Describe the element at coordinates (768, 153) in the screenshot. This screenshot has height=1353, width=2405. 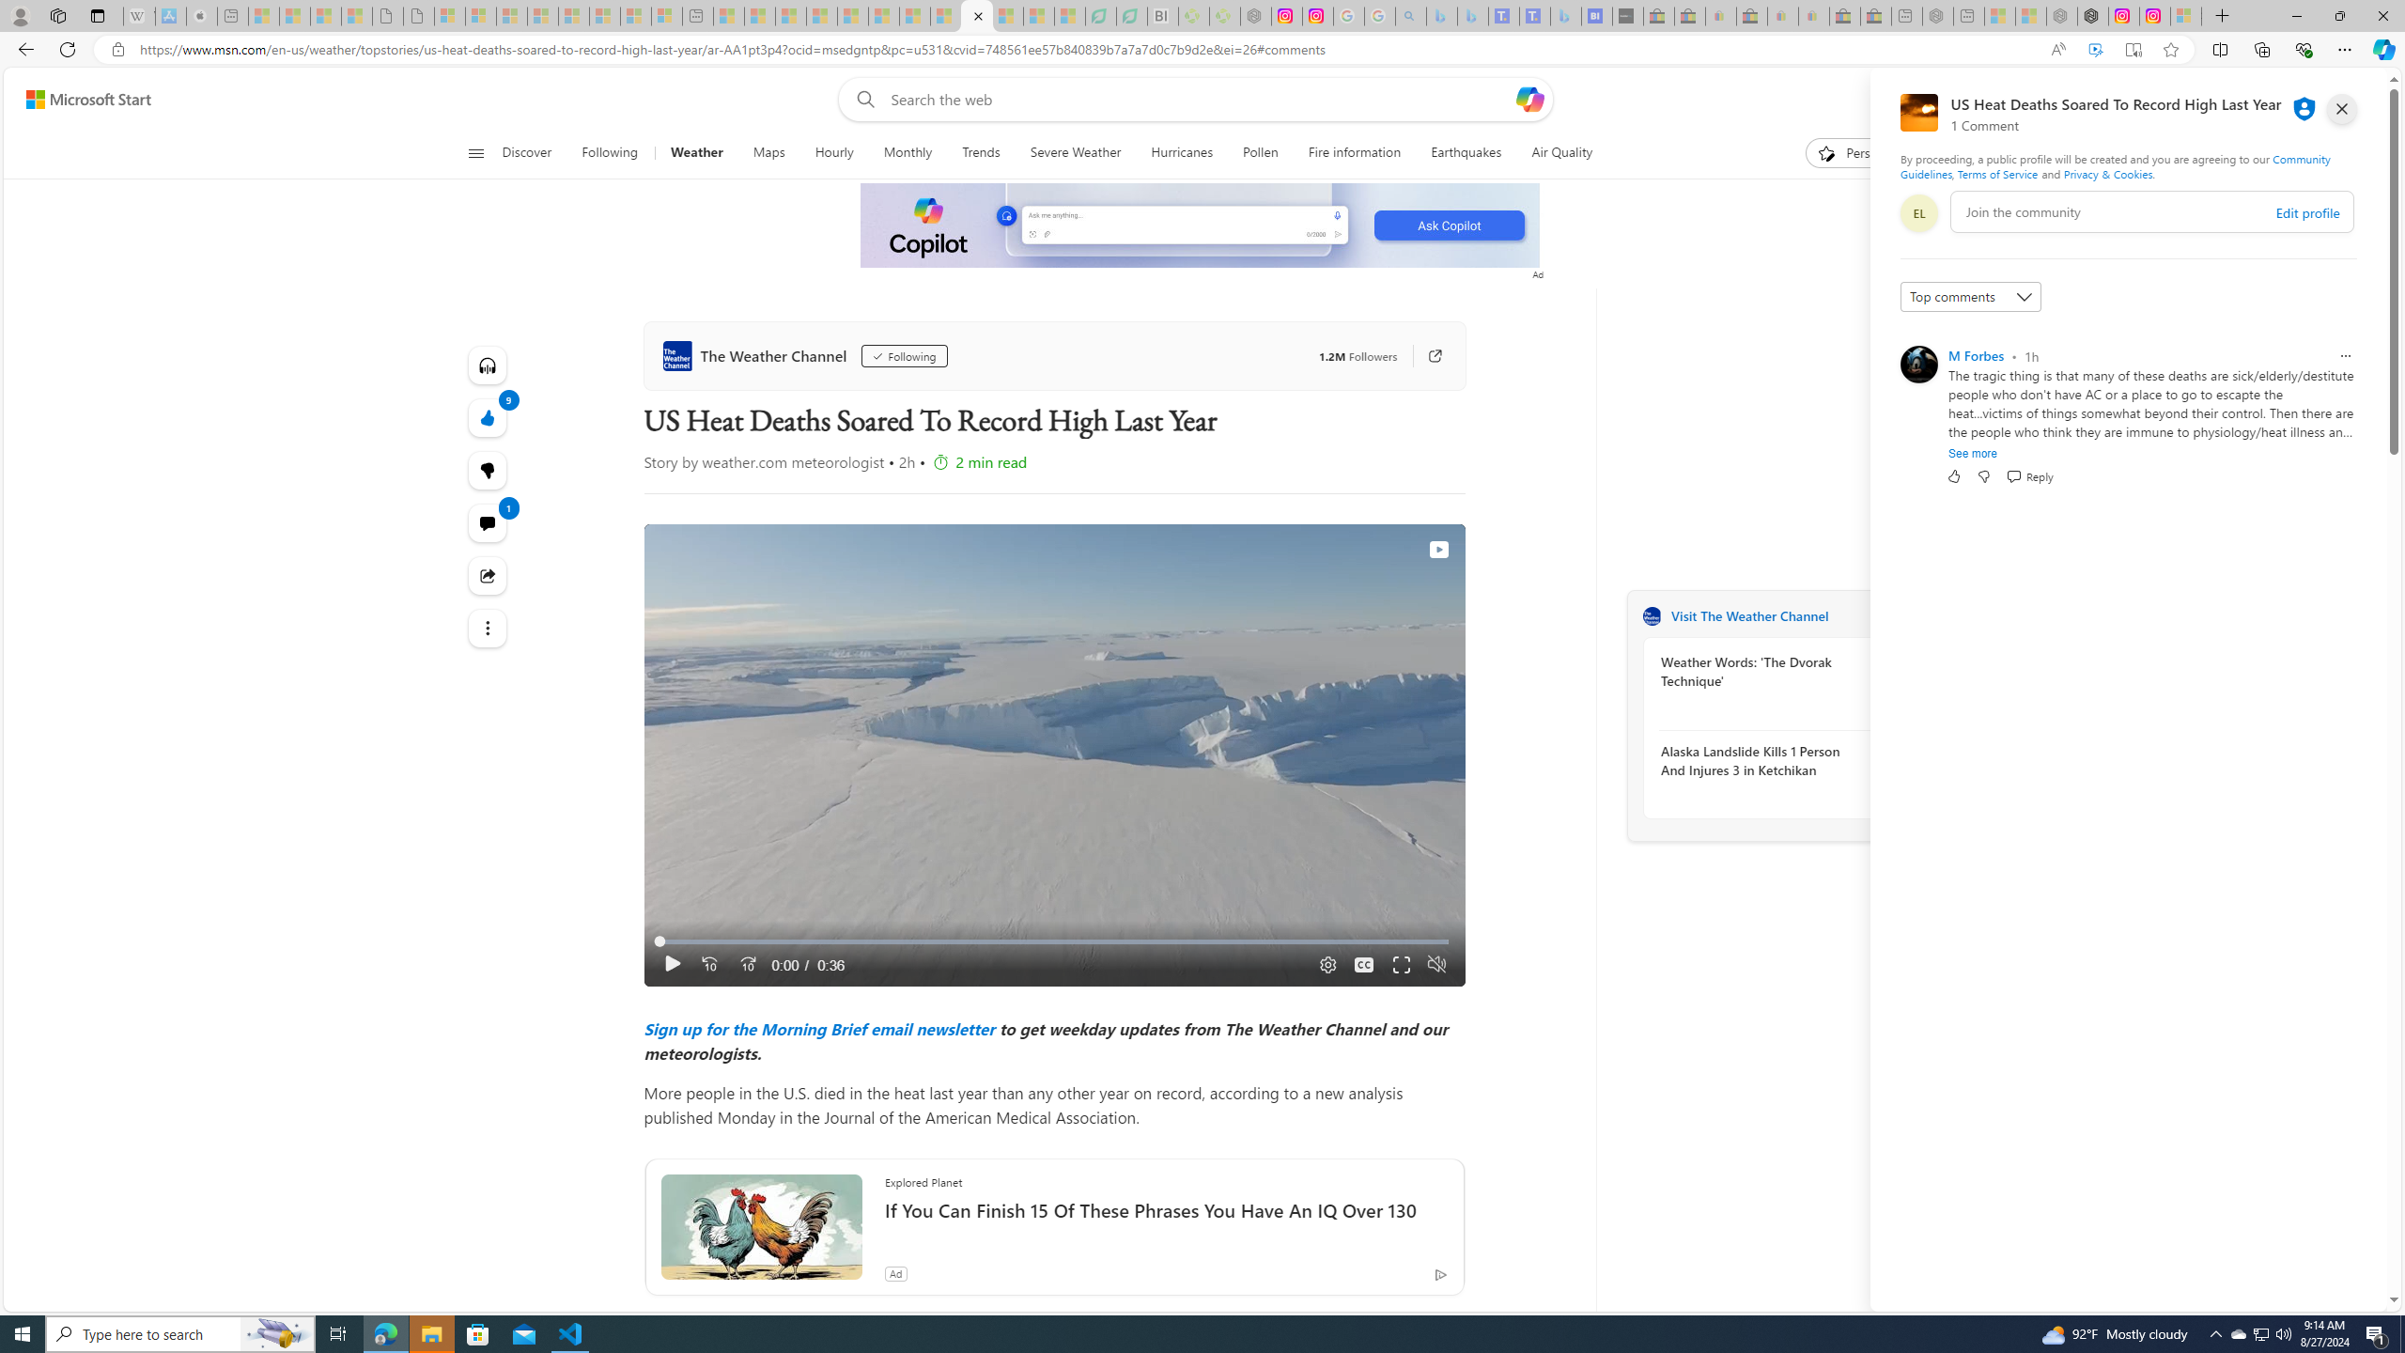
I see `Maps` at that location.